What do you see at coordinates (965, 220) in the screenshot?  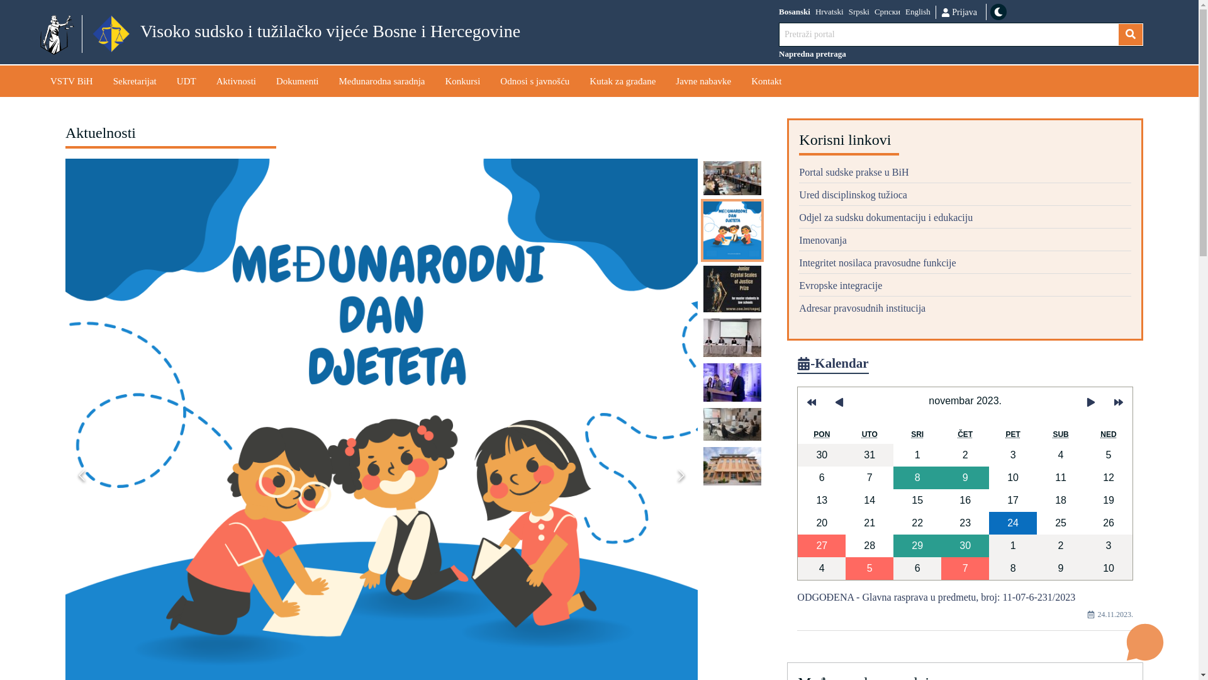 I see `Odjel za sudsku dokumentaciju i edukaciju` at bounding box center [965, 220].